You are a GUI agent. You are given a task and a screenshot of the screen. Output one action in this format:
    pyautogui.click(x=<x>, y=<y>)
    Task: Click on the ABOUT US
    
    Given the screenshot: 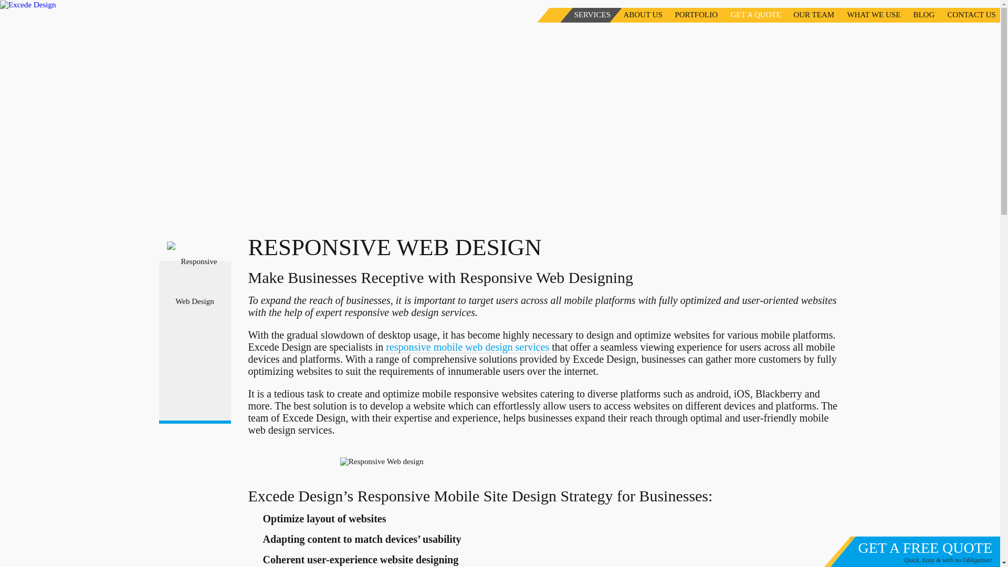 What is the action you would take?
    pyautogui.click(x=636, y=15)
    